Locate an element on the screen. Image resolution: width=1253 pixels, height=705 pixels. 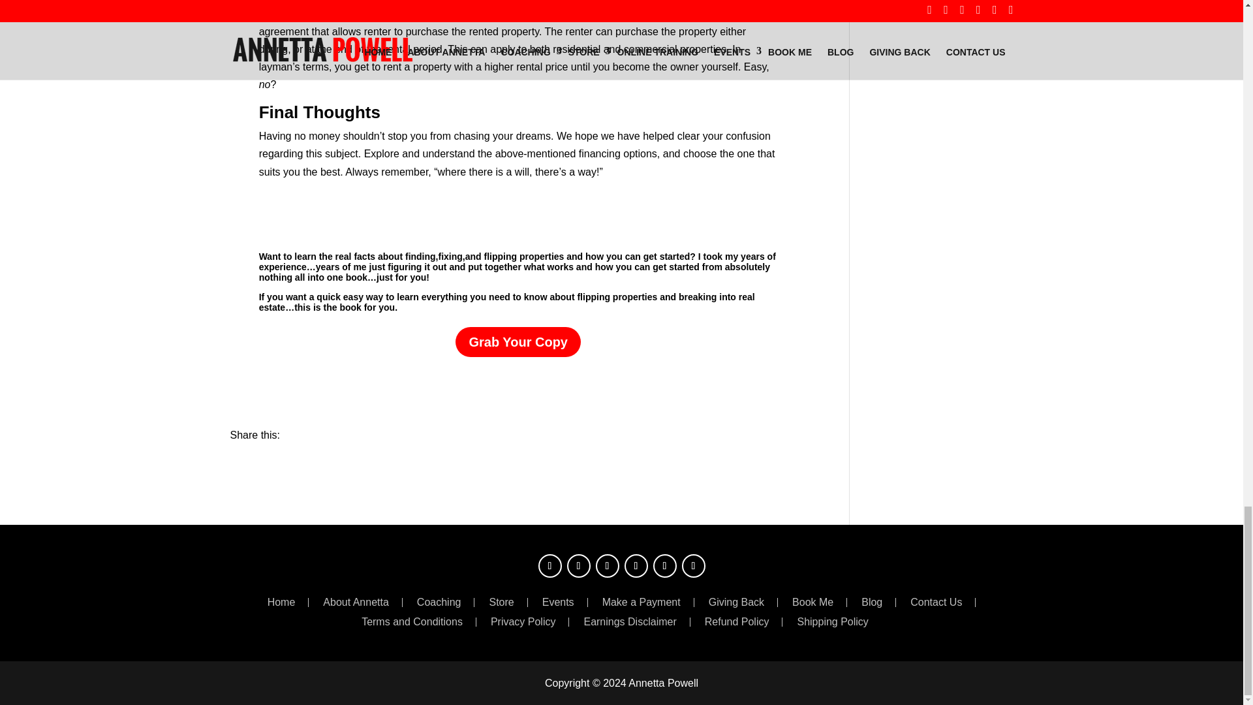
Follow on Facebook is located at coordinates (549, 565).